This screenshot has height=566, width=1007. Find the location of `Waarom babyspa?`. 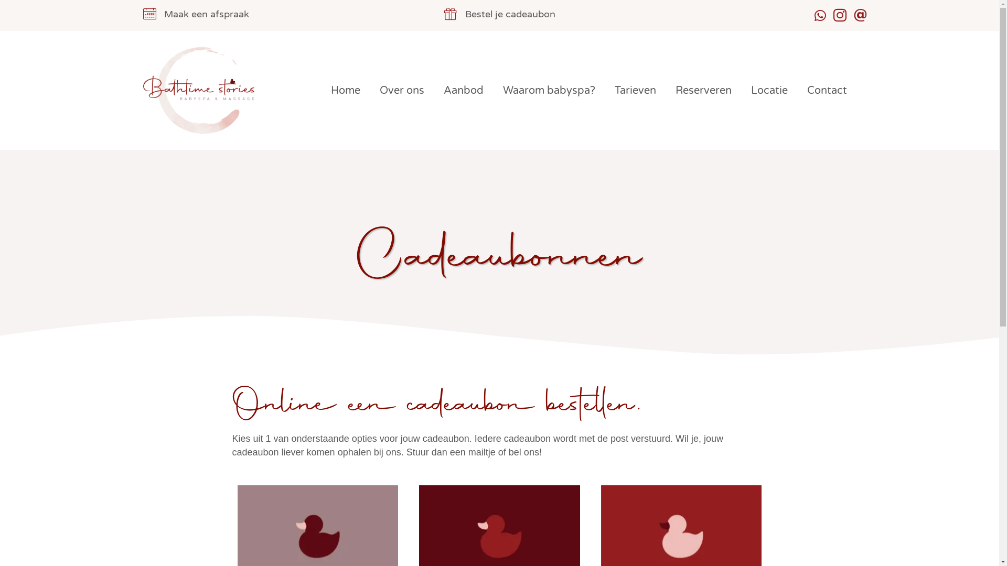

Waarom babyspa? is located at coordinates (549, 91).